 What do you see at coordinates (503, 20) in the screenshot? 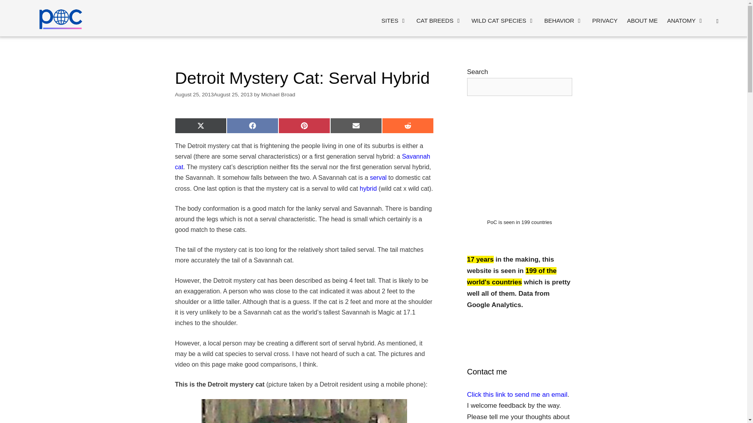
I see `All the wild cat species listed` at bounding box center [503, 20].